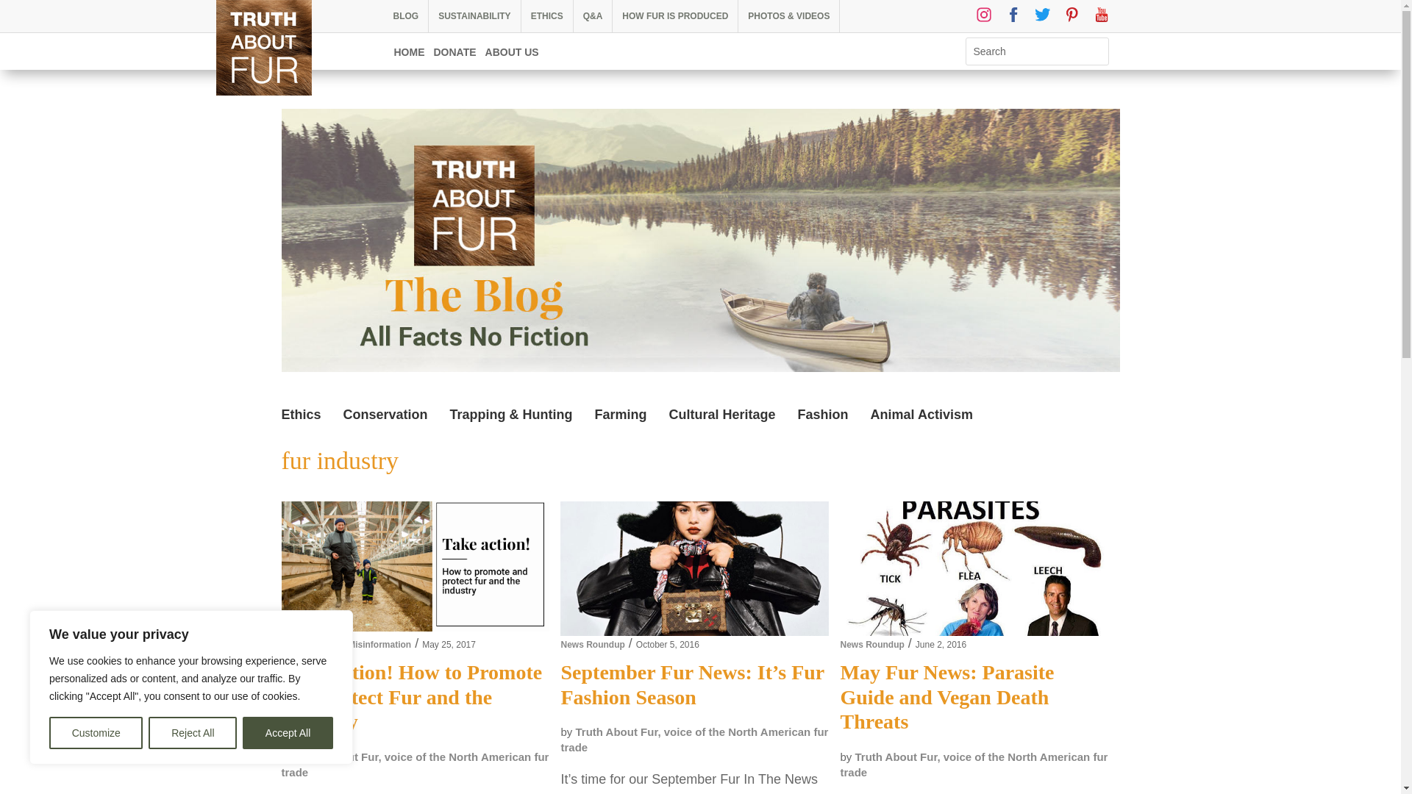 This screenshot has height=794, width=1412. What do you see at coordinates (193, 733) in the screenshot?
I see `Reject All` at bounding box center [193, 733].